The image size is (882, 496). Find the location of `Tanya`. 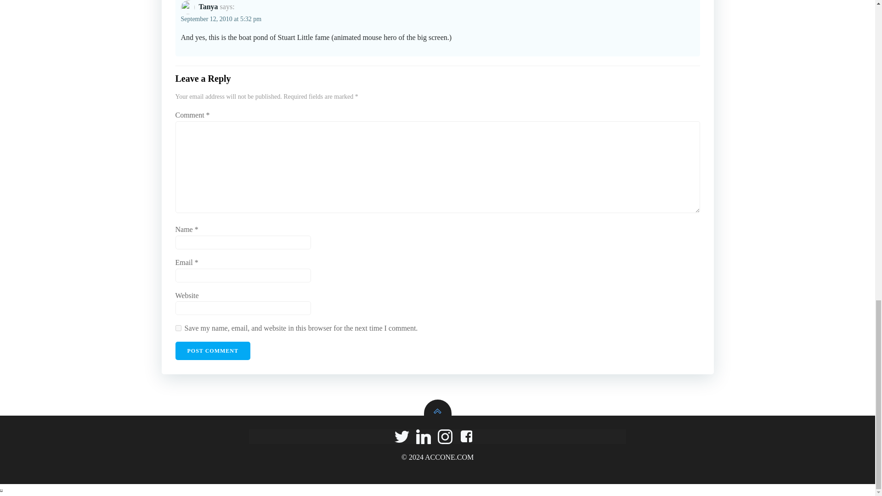

Tanya is located at coordinates (208, 6).